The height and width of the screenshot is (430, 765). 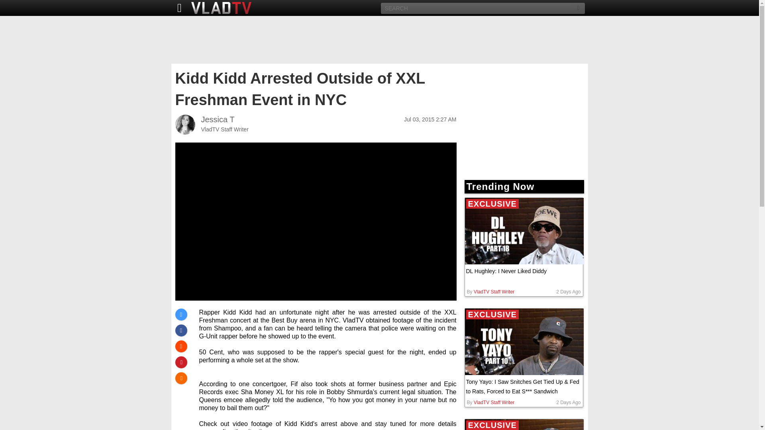 What do you see at coordinates (579, 8) in the screenshot?
I see `Search Articles` at bounding box center [579, 8].